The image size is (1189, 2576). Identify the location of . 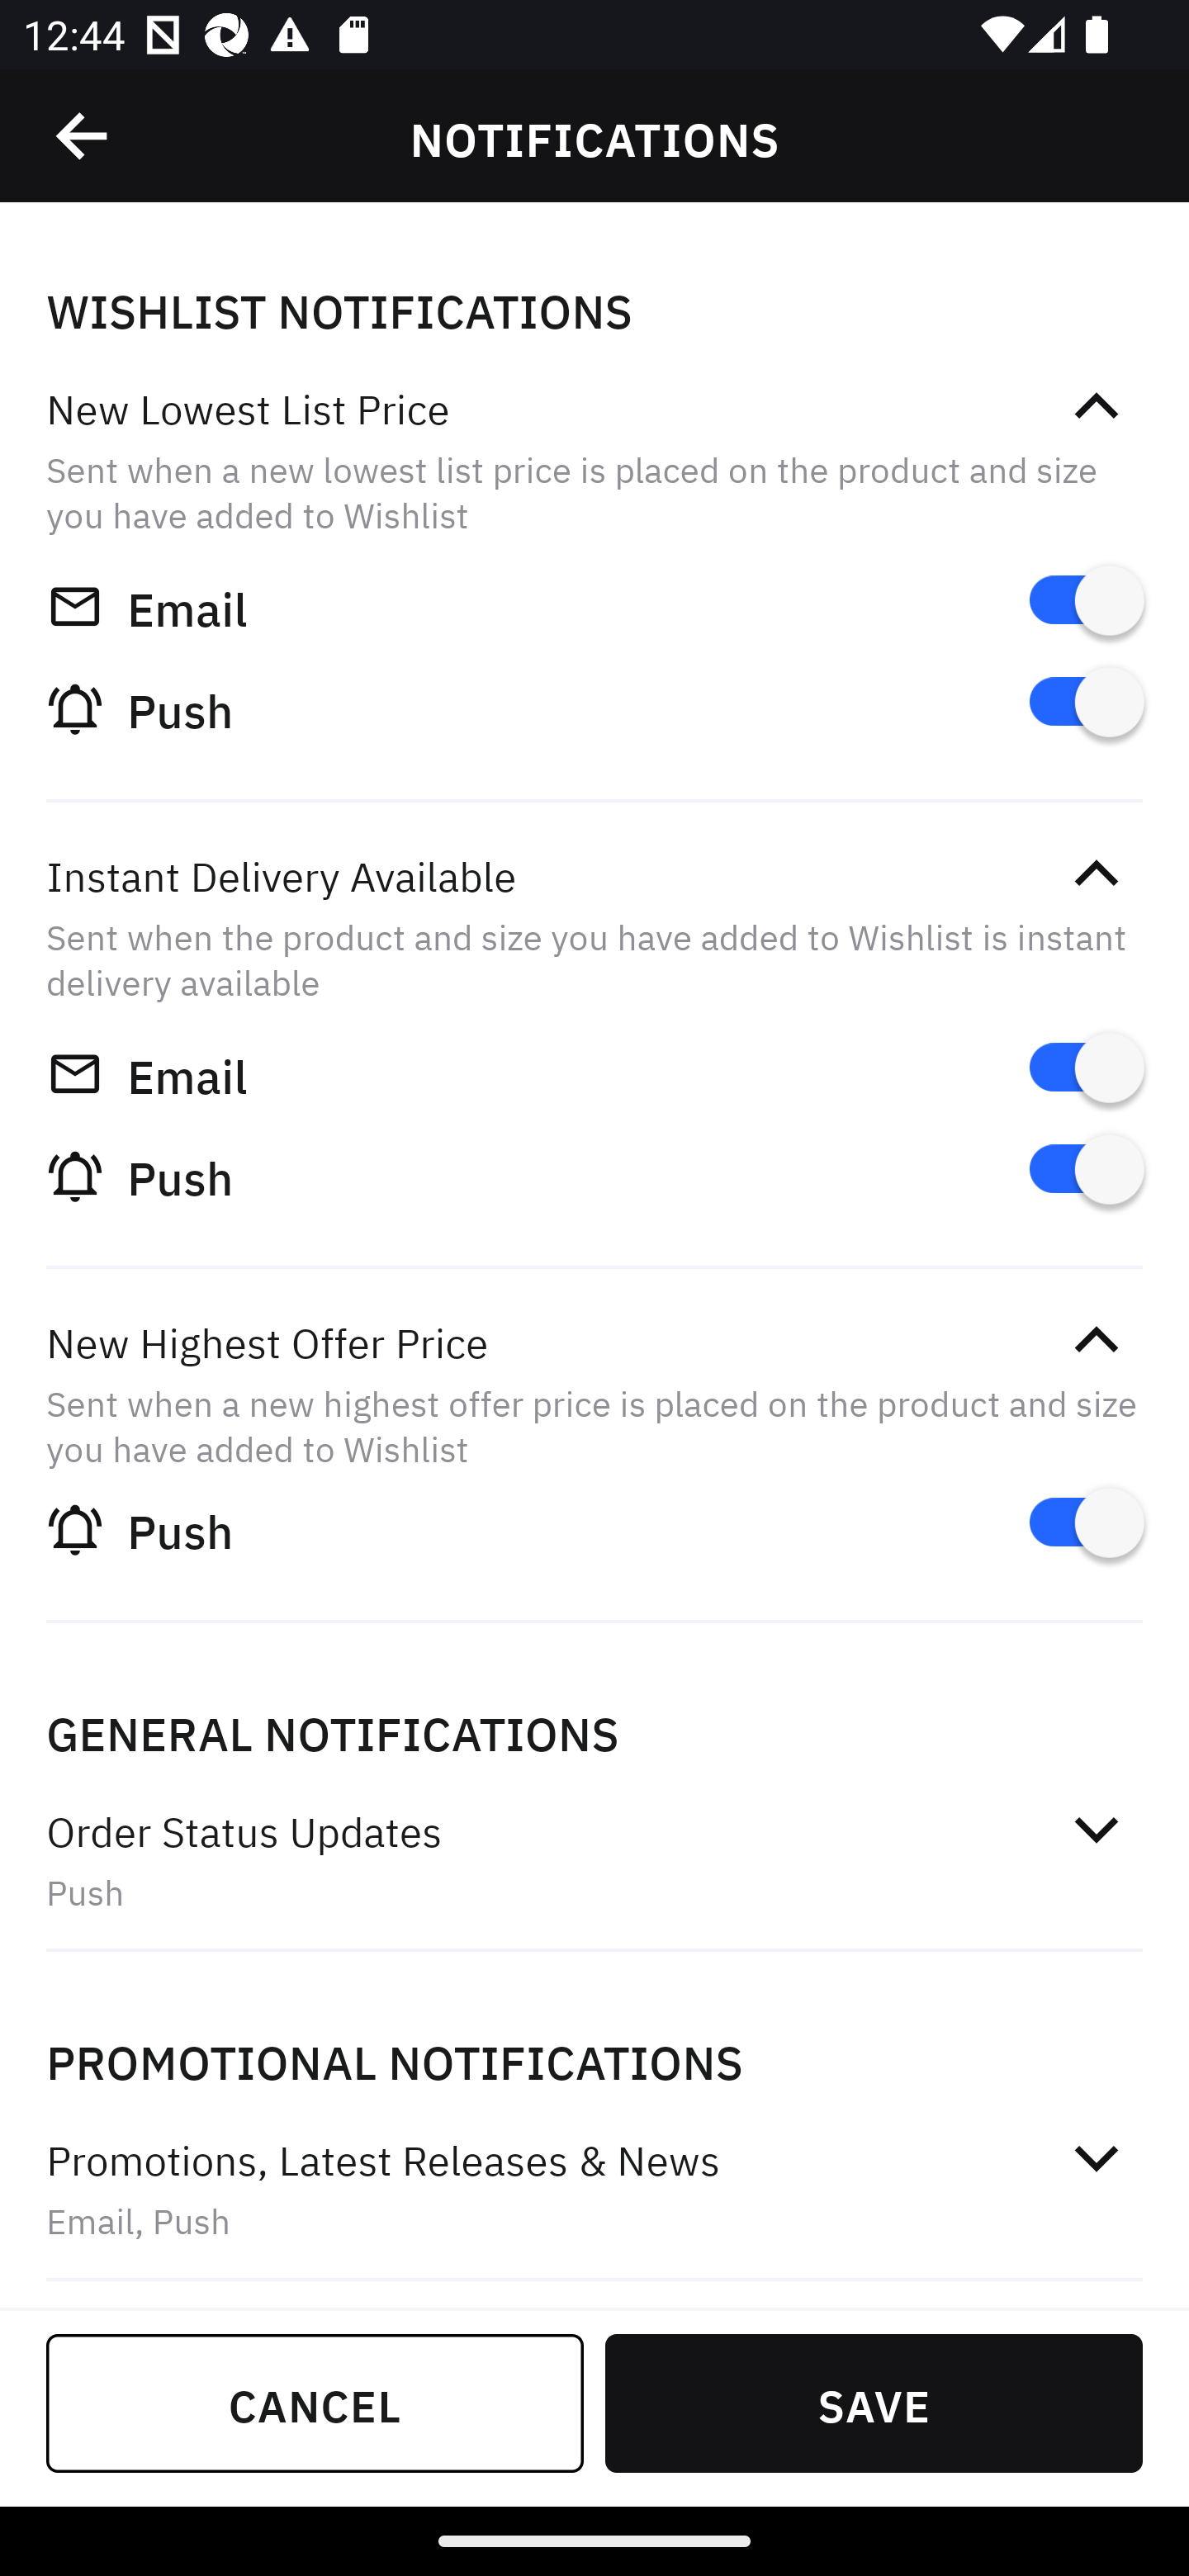
(1096, 406).